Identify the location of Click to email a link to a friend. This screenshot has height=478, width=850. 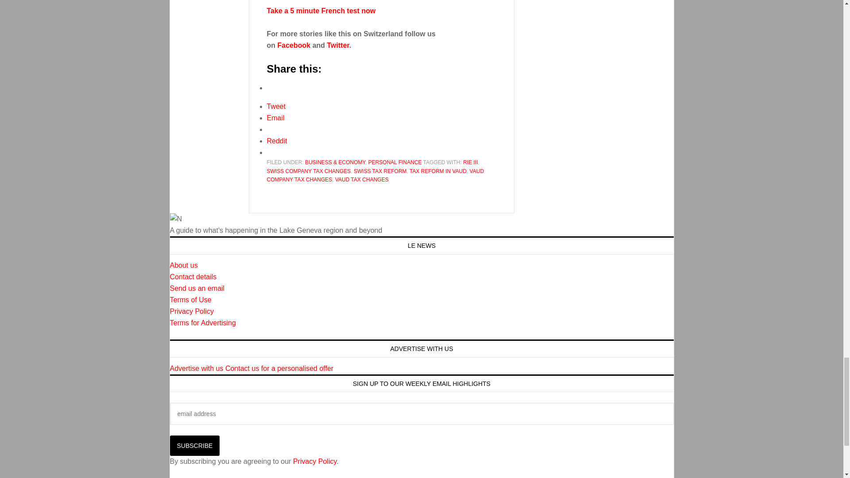
(275, 118).